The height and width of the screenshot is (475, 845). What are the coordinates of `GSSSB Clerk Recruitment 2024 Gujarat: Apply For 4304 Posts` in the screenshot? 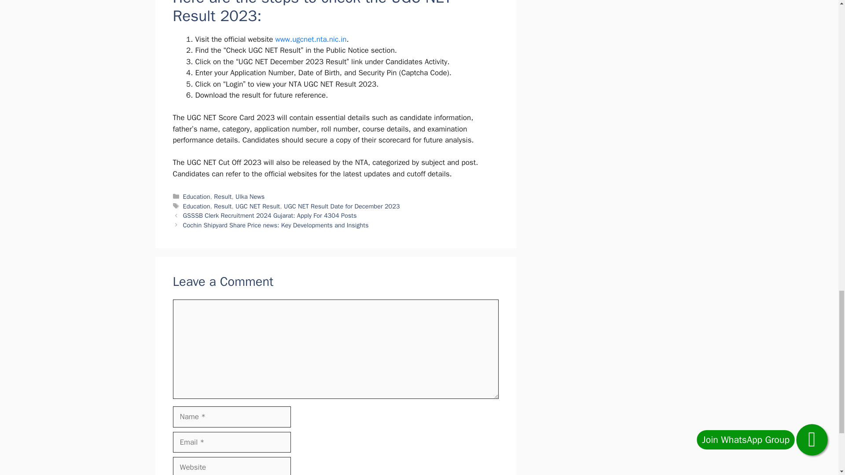 It's located at (270, 215).